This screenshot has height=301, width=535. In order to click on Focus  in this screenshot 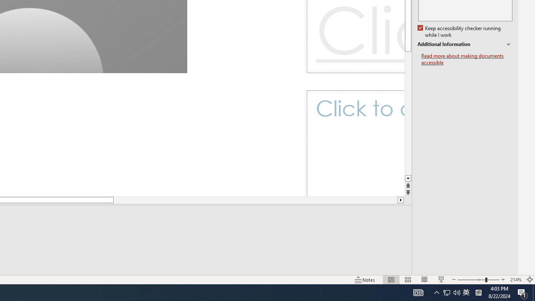, I will do `click(329, 268)`.